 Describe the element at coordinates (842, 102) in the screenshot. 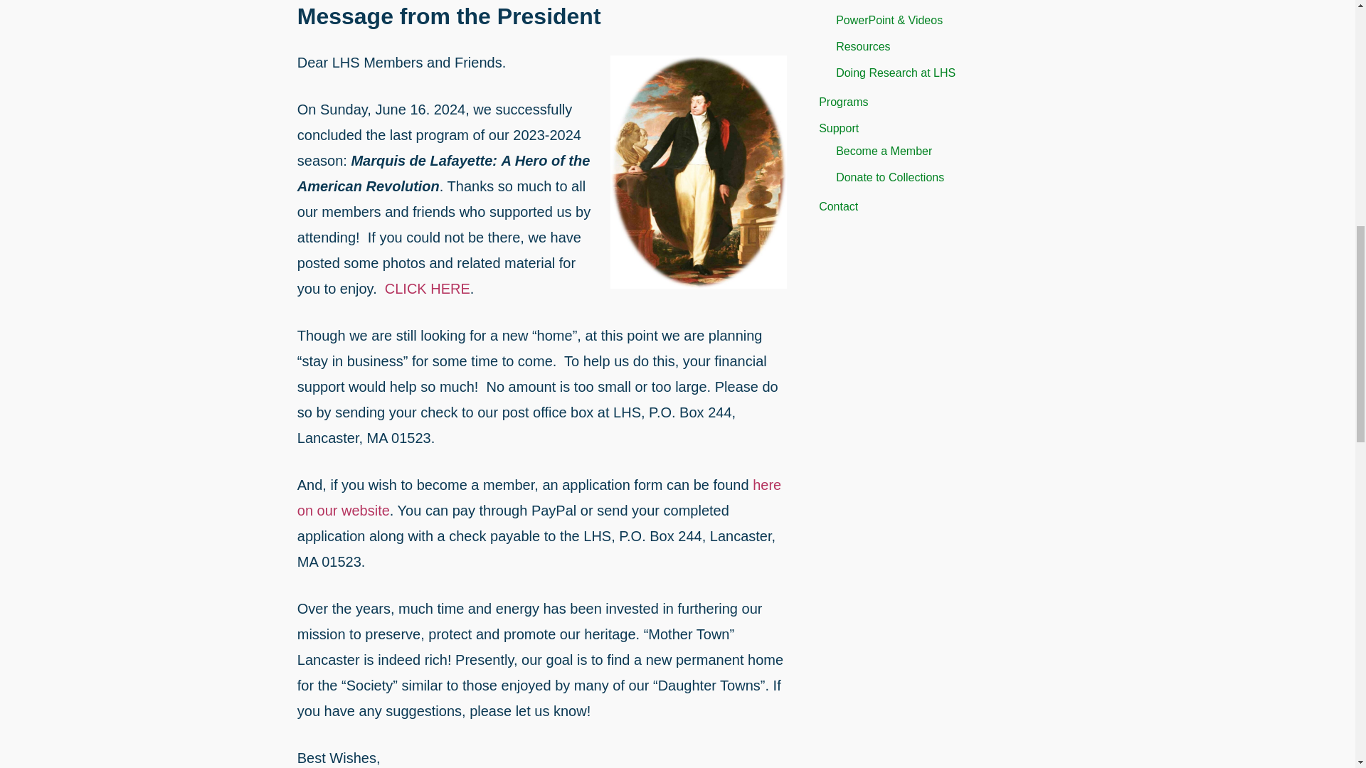

I see `Programs` at that location.